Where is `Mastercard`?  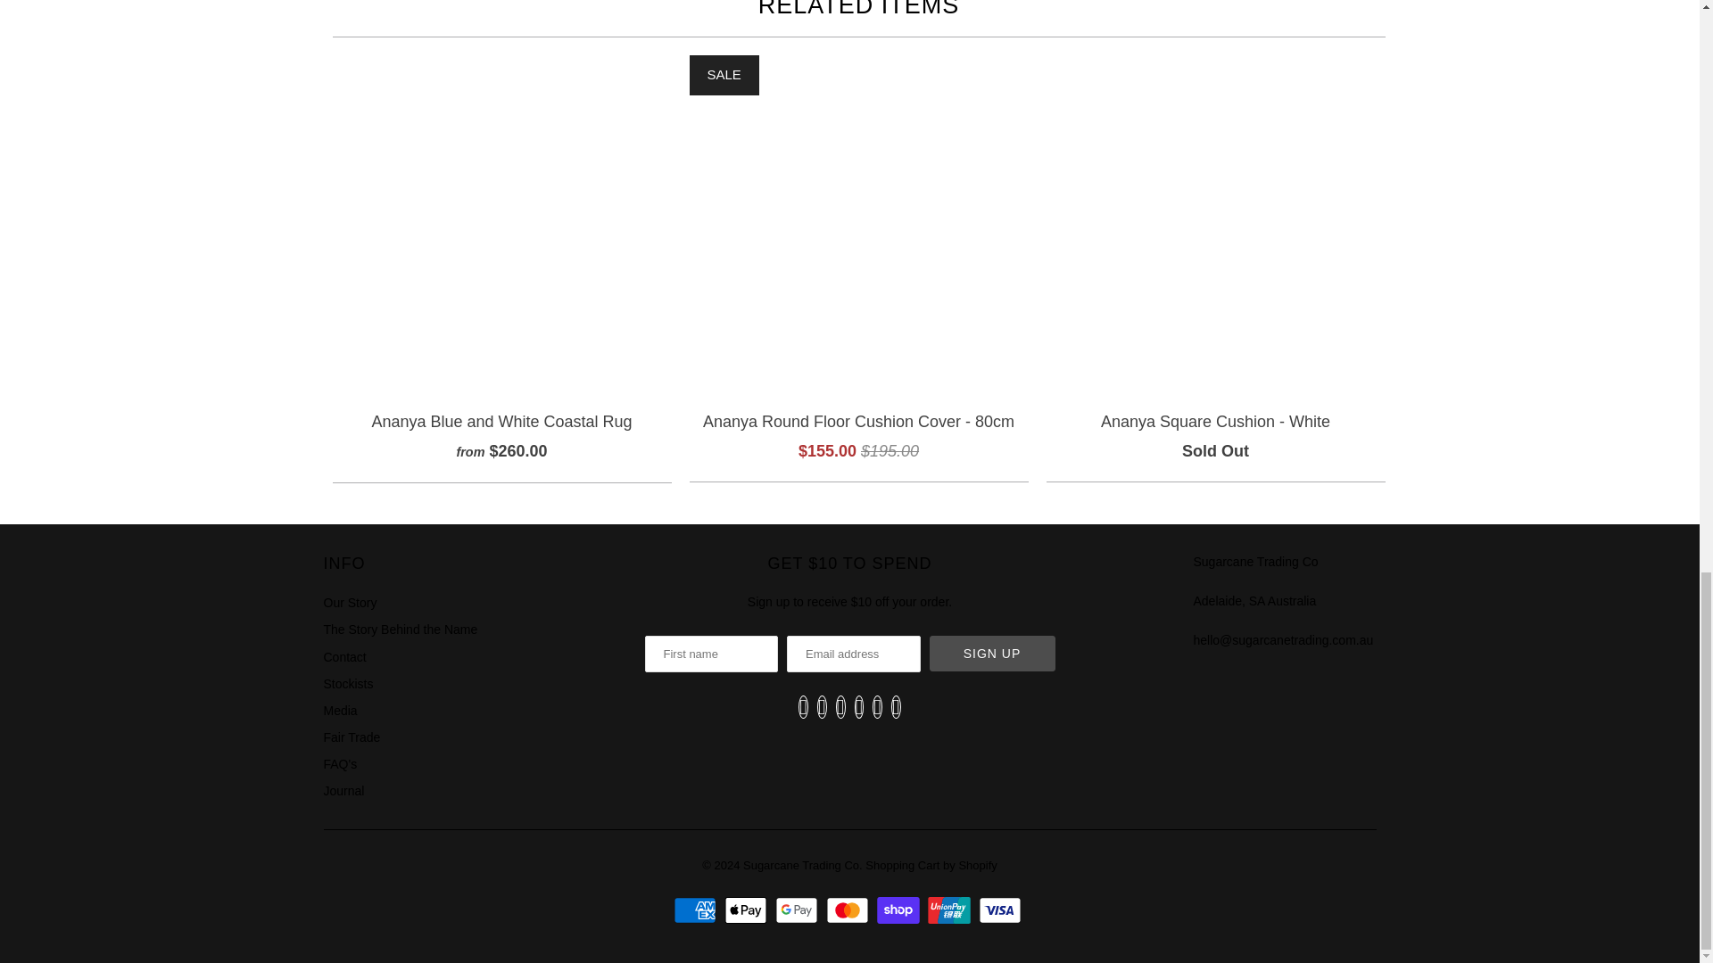 Mastercard is located at coordinates (849, 909).